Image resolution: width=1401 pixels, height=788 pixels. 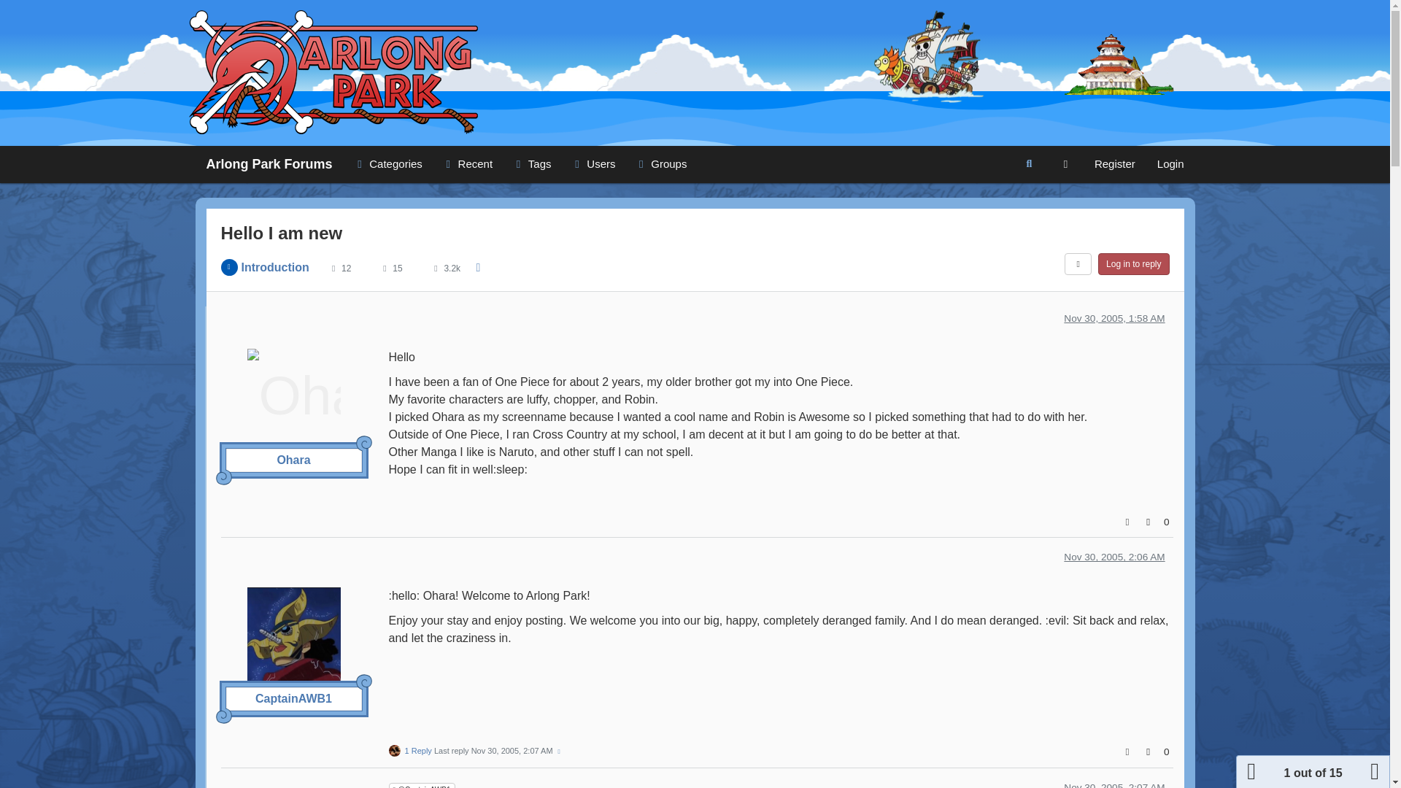 I want to click on spiral, so click(x=363, y=682).